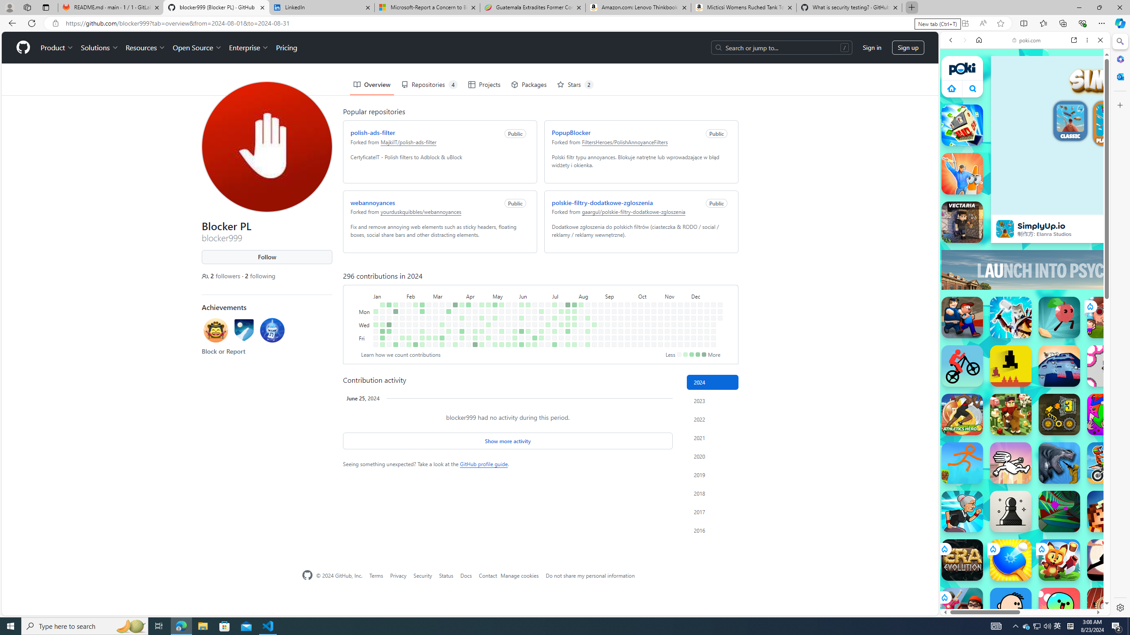 The image size is (1130, 635). What do you see at coordinates (376, 575) in the screenshot?
I see `Terms` at bounding box center [376, 575].